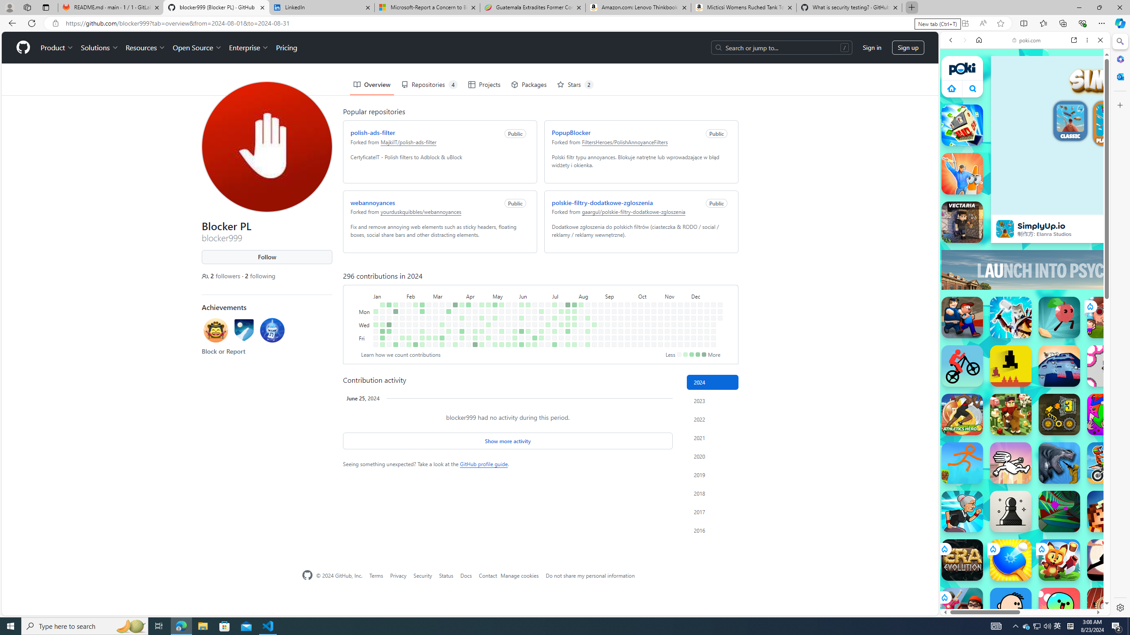 The image size is (1130, 635). What do you see at coordinates (376, 575) in the screenshot?
I see `Terms` at bounding box center [376, 575].